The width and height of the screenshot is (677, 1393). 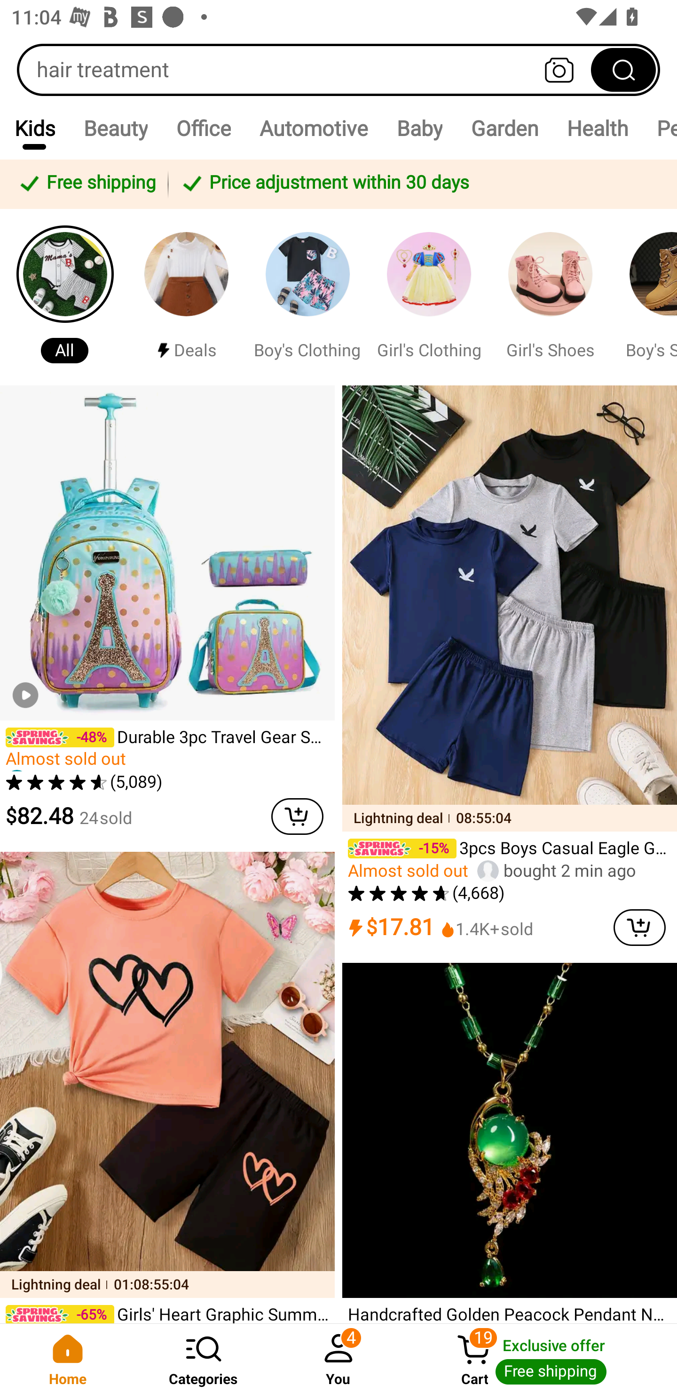 What do you see at coordinates (34, 128) in the screenshot?
I see `Kids` at bounding box center [34, 128].